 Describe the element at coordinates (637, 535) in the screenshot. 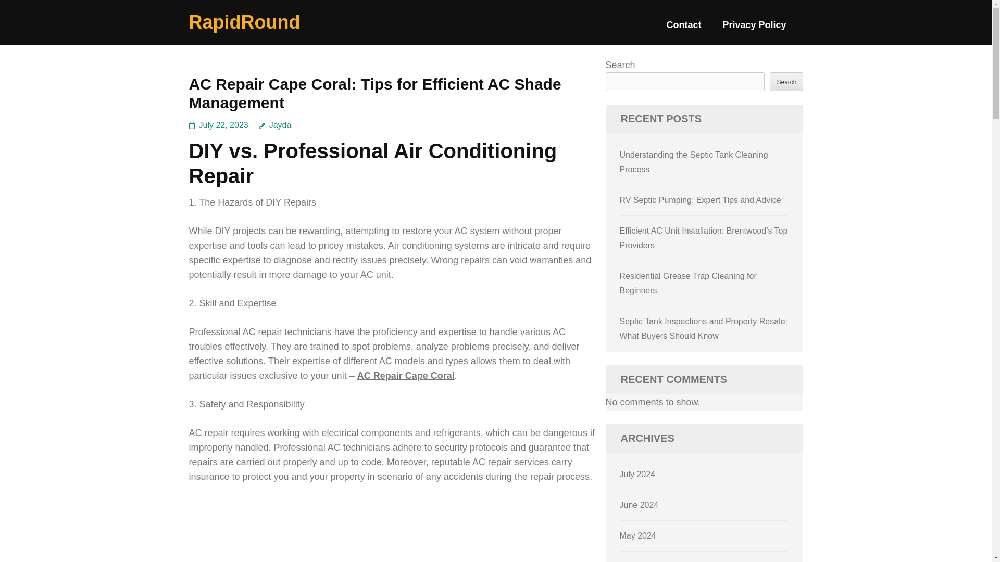

I see `May 2024` at that location.